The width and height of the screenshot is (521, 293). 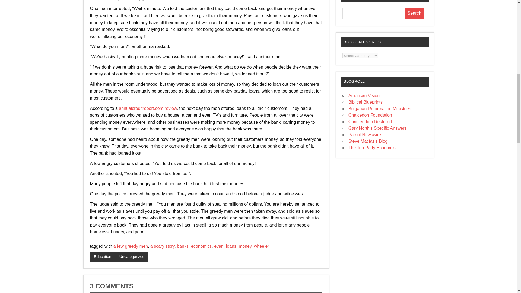 What do you see at coordinates (415, 13) in the screenshot?
I see `Search` at bounding box center [415, 13].